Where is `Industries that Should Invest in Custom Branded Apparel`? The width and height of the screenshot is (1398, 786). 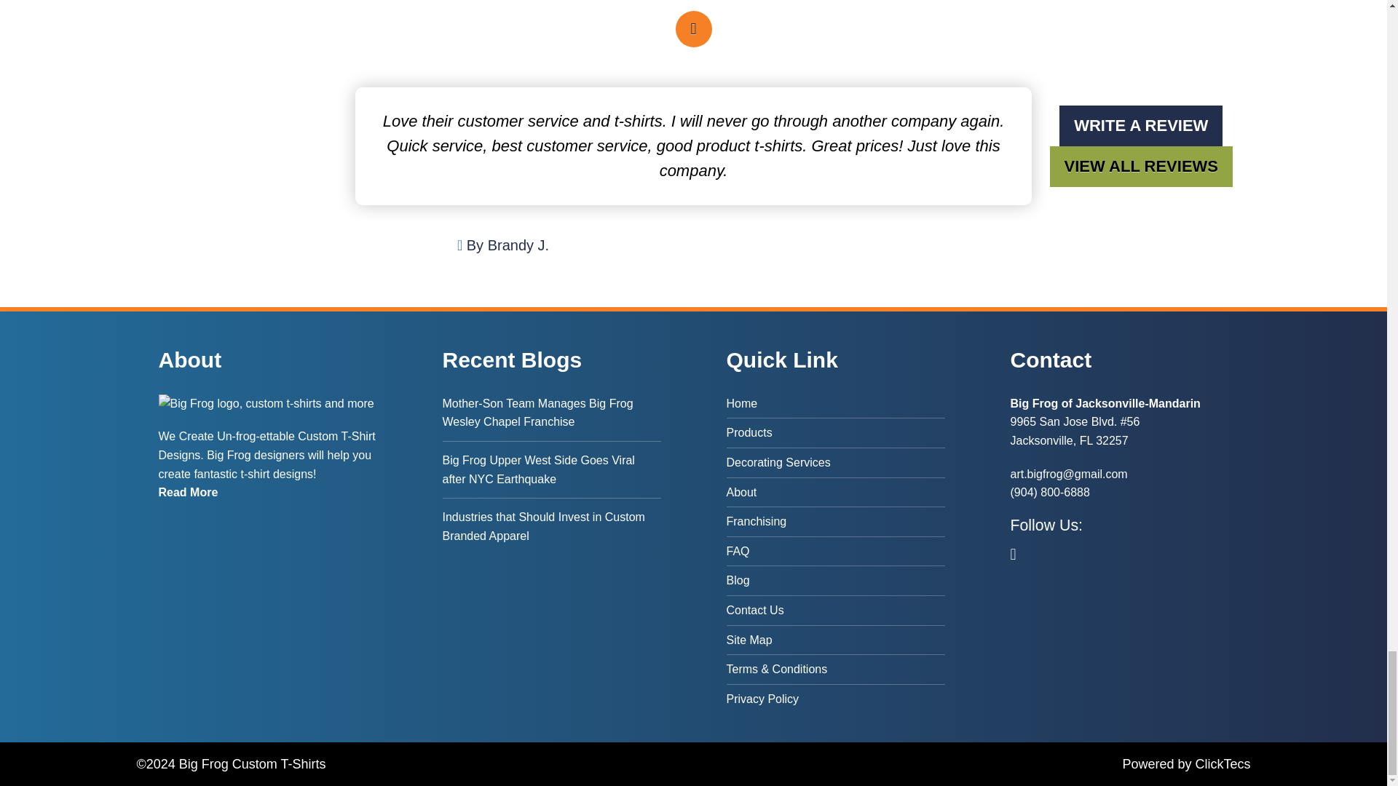
Industries that Should Invest in Custom Branded Apparel is located at coordinates (552, 526).